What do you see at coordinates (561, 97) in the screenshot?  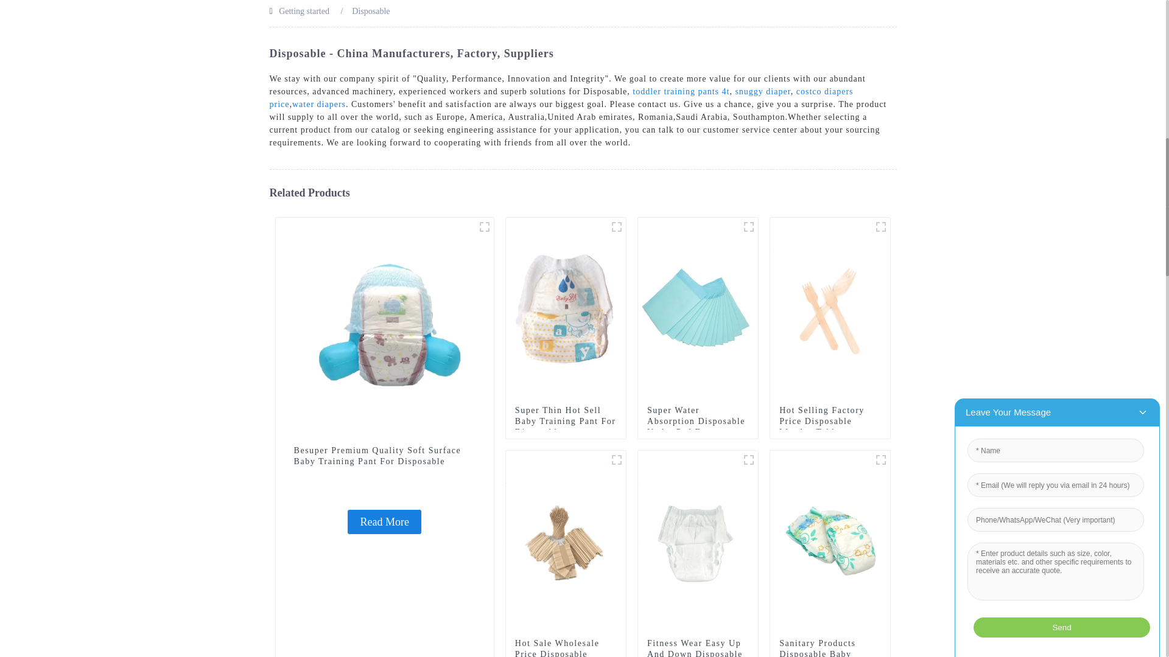 I see `costco diapers price` at bounding box center [561, 97].